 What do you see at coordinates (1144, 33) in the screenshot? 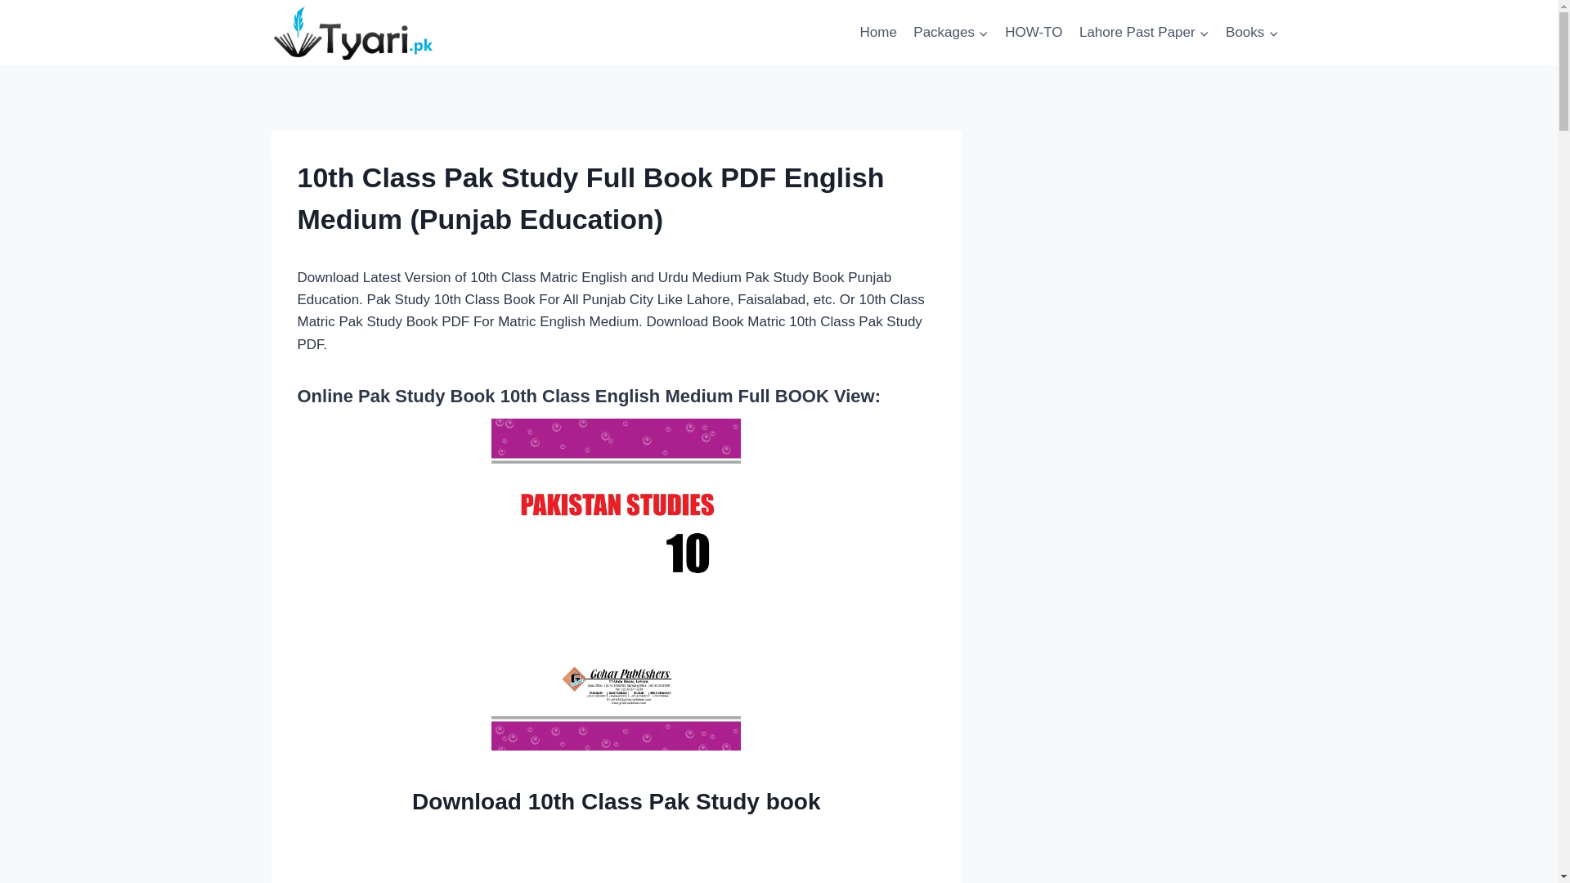
I see `Lahore Past Paper` at bounding box center [1144, 33].